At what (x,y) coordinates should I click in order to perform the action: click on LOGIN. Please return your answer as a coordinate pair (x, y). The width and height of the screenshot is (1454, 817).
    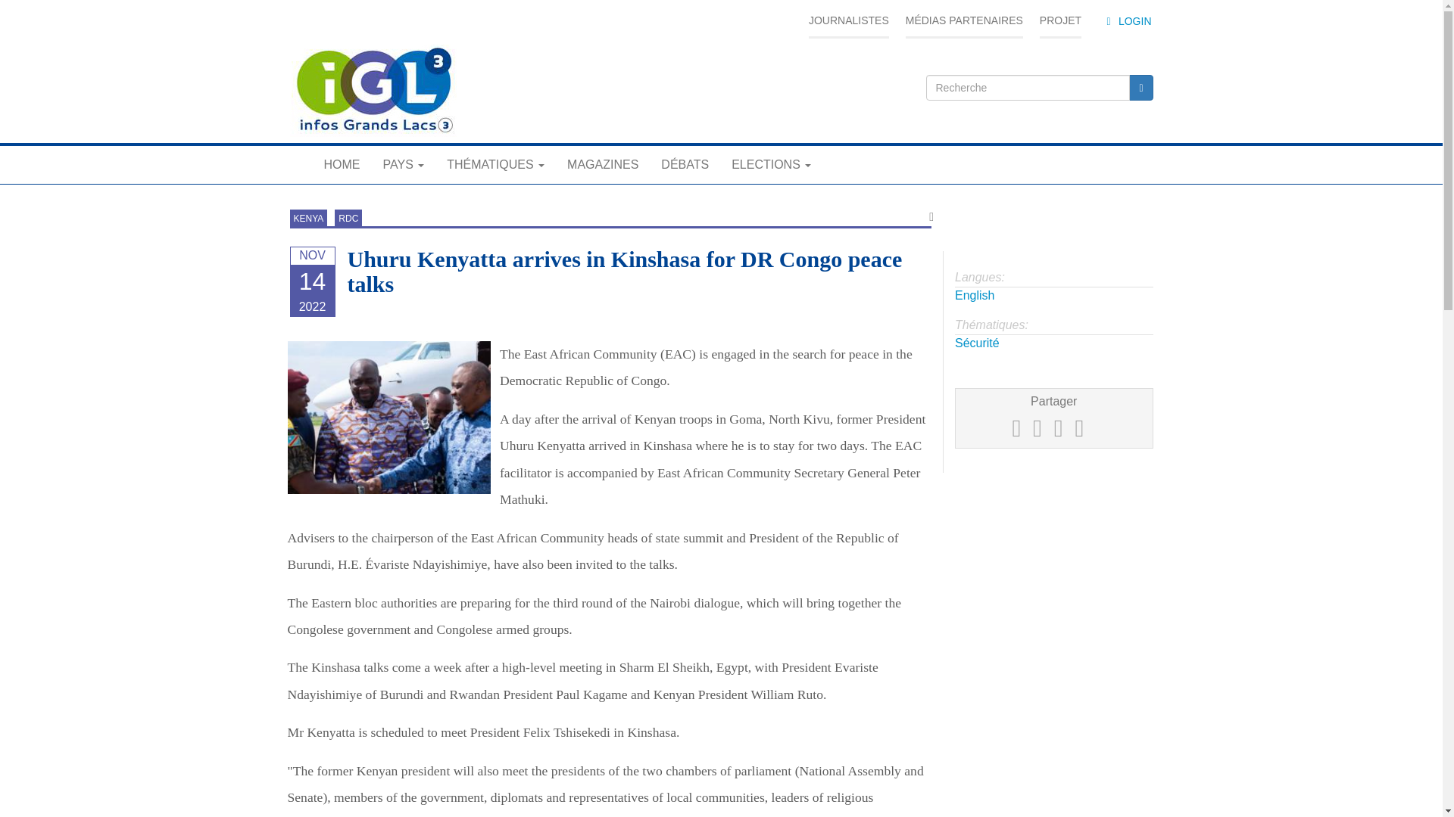
    Looking at the image, I should click on (1127, 21).